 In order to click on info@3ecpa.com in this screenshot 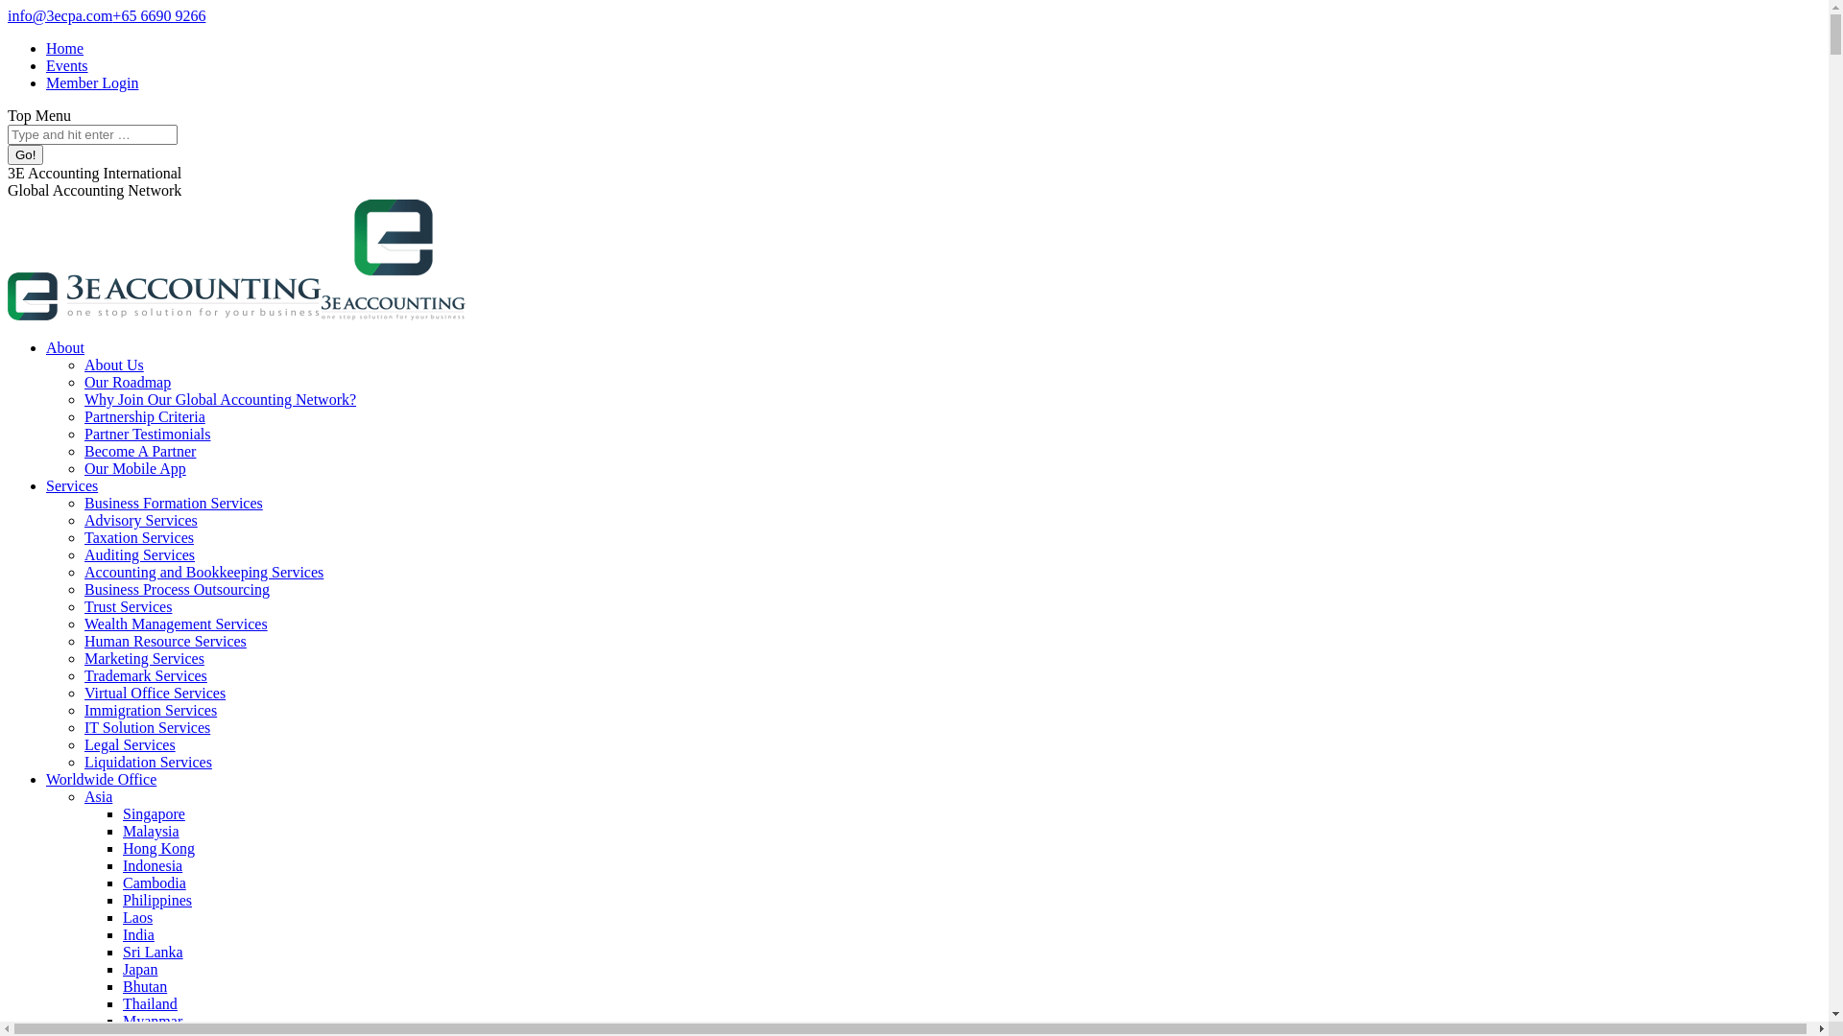, I will do `click(60, 15)`.